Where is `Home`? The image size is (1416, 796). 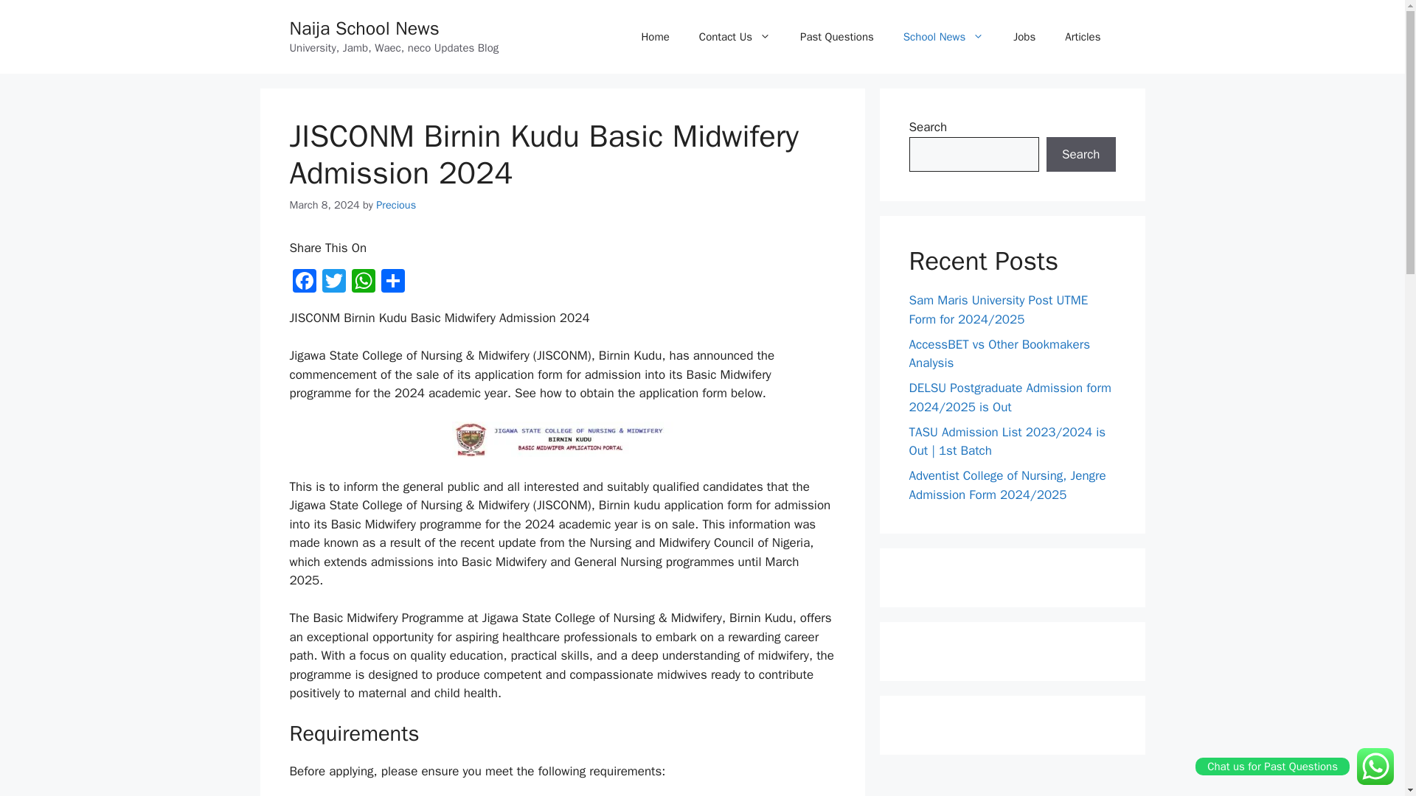
Home is located at coordinates (655, 37).